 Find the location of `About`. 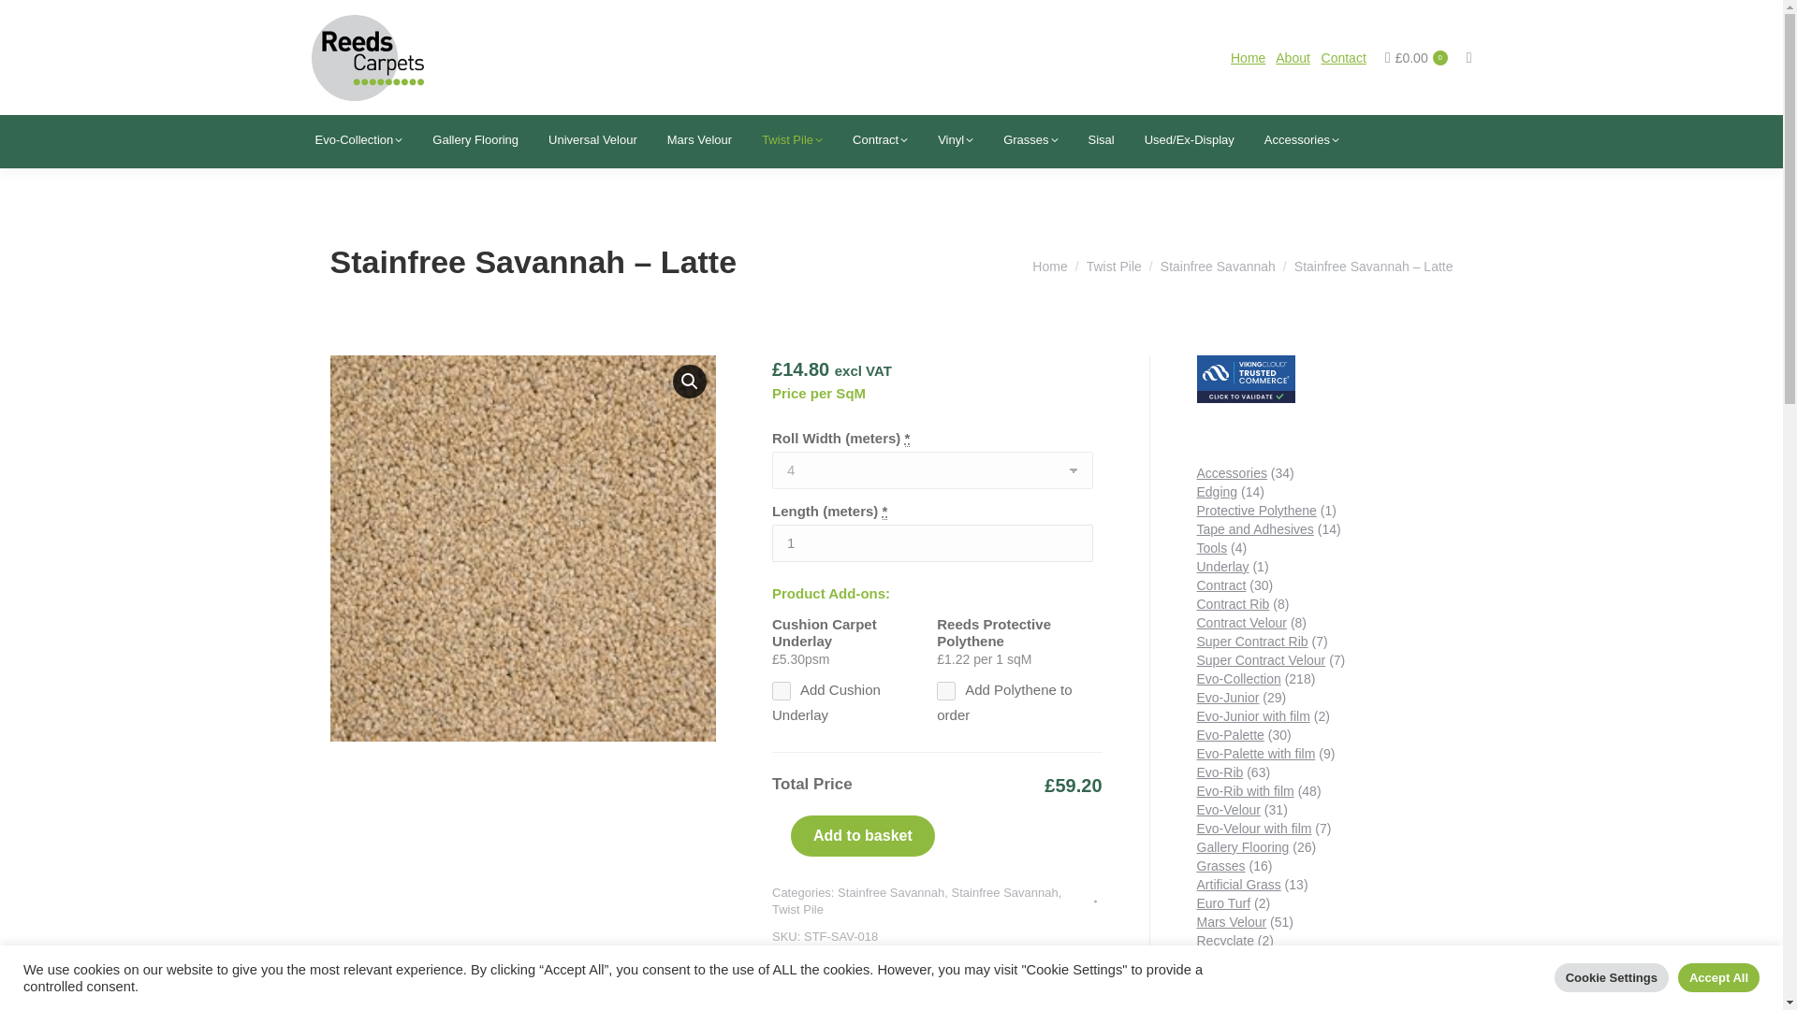

About is located at coordinates (1293, 58).